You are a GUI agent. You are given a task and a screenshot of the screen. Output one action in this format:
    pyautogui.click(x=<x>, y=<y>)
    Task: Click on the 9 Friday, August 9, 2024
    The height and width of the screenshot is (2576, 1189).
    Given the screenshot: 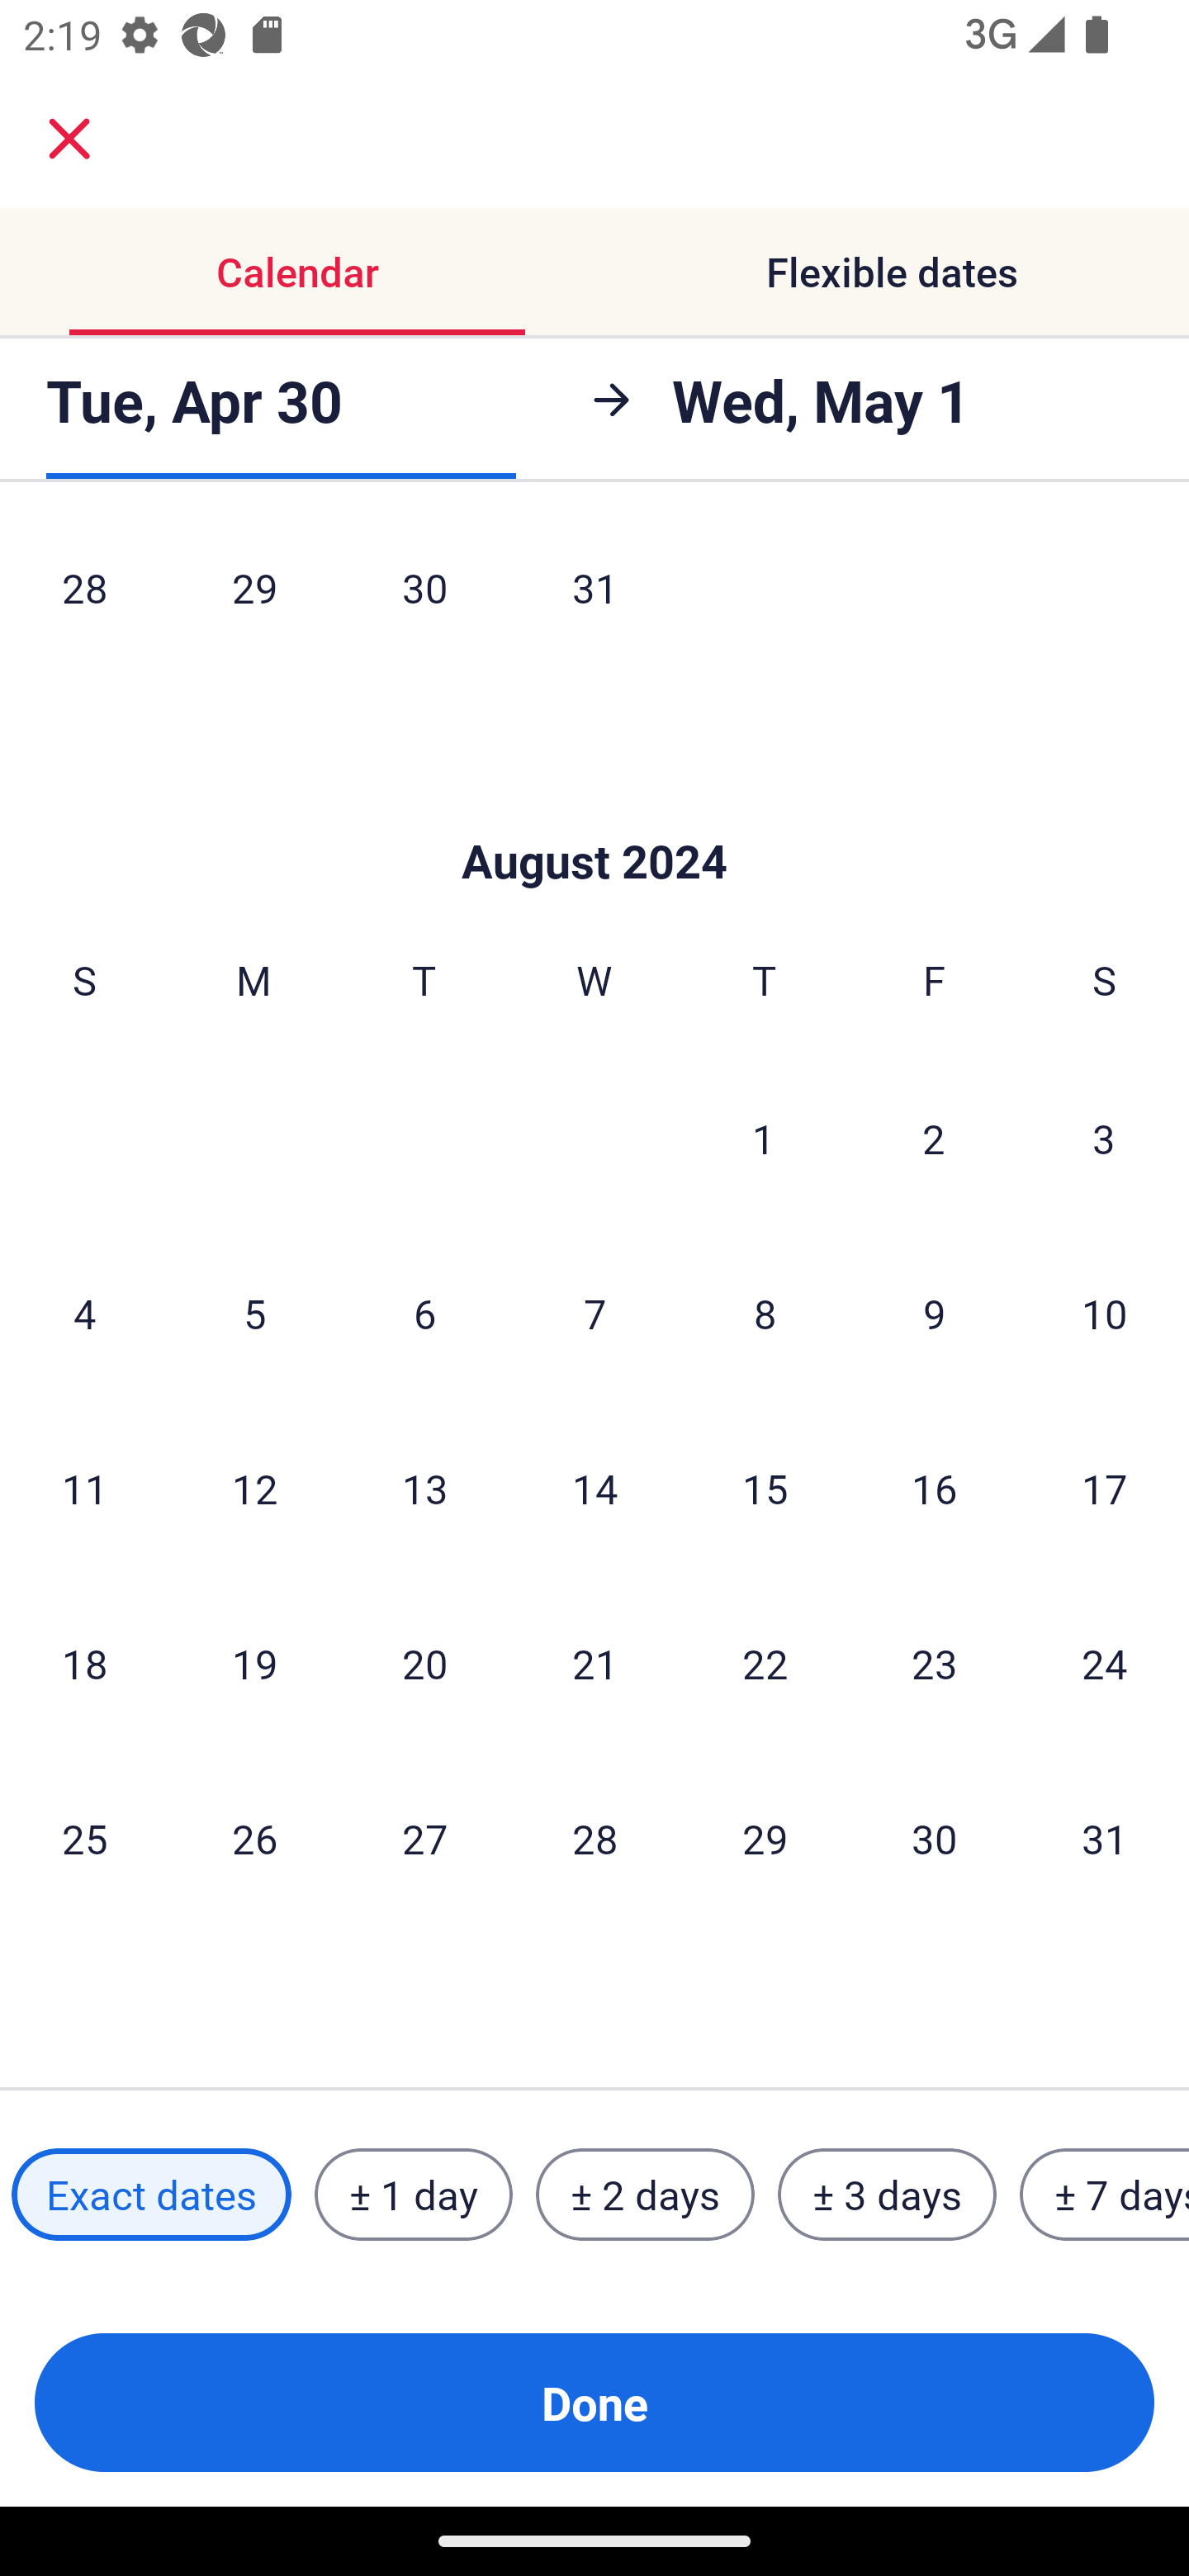 What is the action you would take?
    pyautogui.click(x=935, y=1314)
    